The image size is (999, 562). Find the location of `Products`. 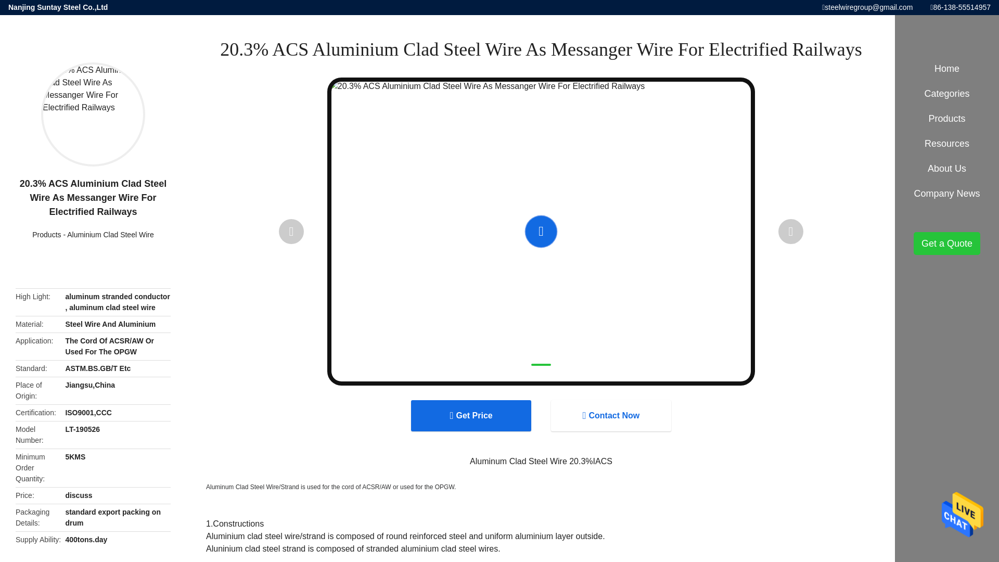

Products is located at coordinates (46, 234).